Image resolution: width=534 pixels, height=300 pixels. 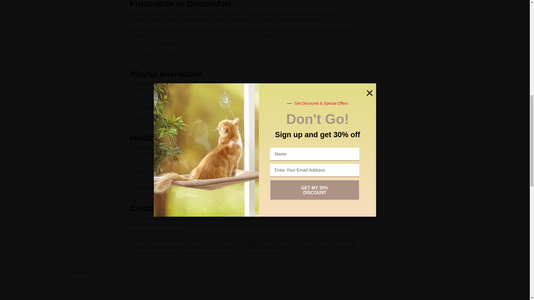 What do you see at coordinates (291, 298) in the screenshot?
I see `LinkedIn` at bounding box center [291, 298].